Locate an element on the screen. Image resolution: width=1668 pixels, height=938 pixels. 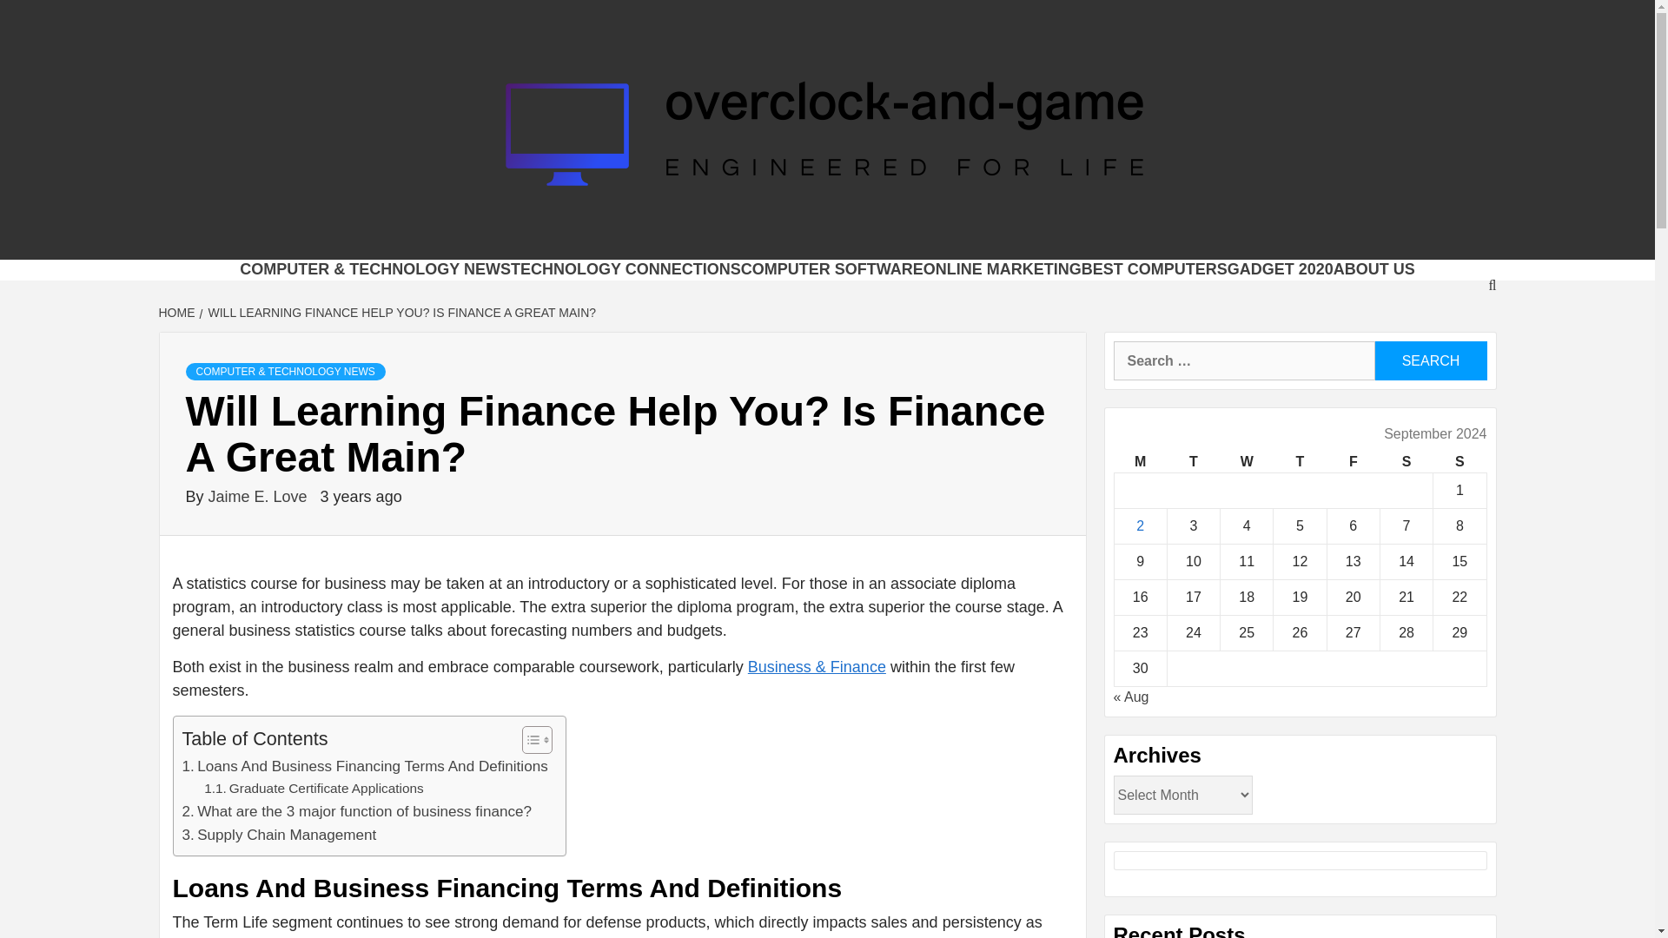
Loans And Business Financing Terms And Definitions is located at coordinates (365, 766).